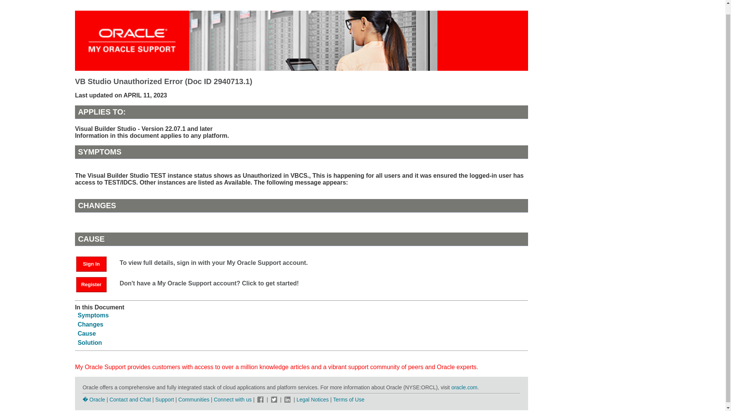 The width and height of the screenshot is (731, 411). What do you see at coordinates (164, 400) in the screenshot?
I see `Support` at bounding box center [164, 400].